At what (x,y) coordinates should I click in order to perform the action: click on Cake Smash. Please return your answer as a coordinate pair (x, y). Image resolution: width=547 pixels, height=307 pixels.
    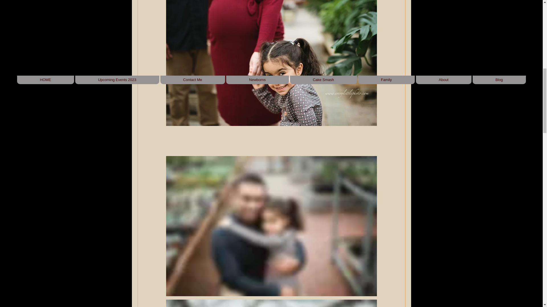
    Looking at the image, I should click on (323, 80).